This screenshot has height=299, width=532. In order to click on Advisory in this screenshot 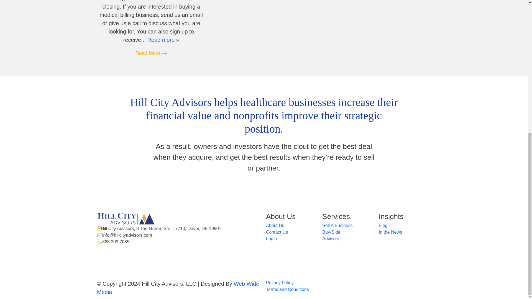, I will do `click(331, 239)`.